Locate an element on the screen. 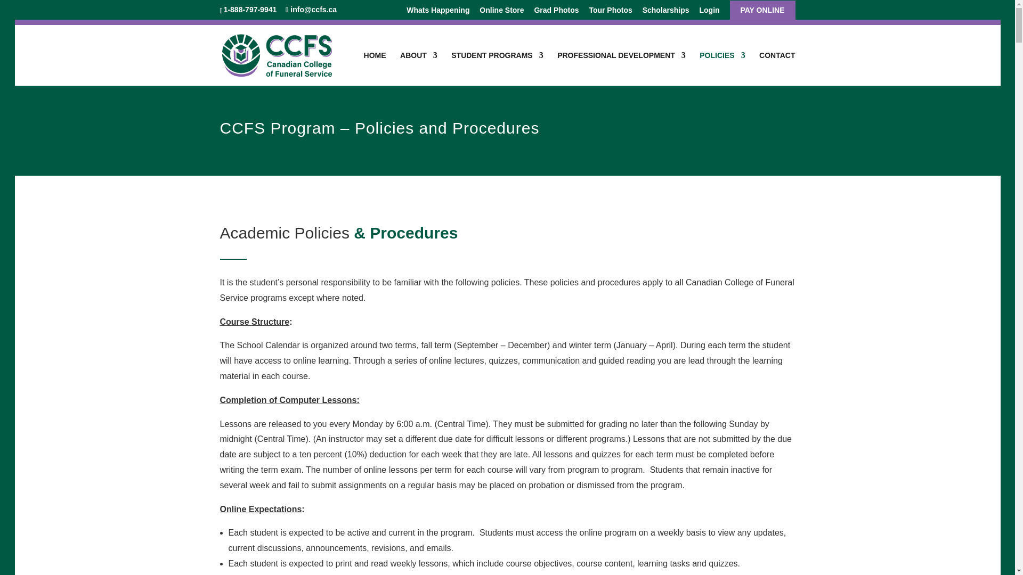  ABOUT is located at coordinates (419, 68).